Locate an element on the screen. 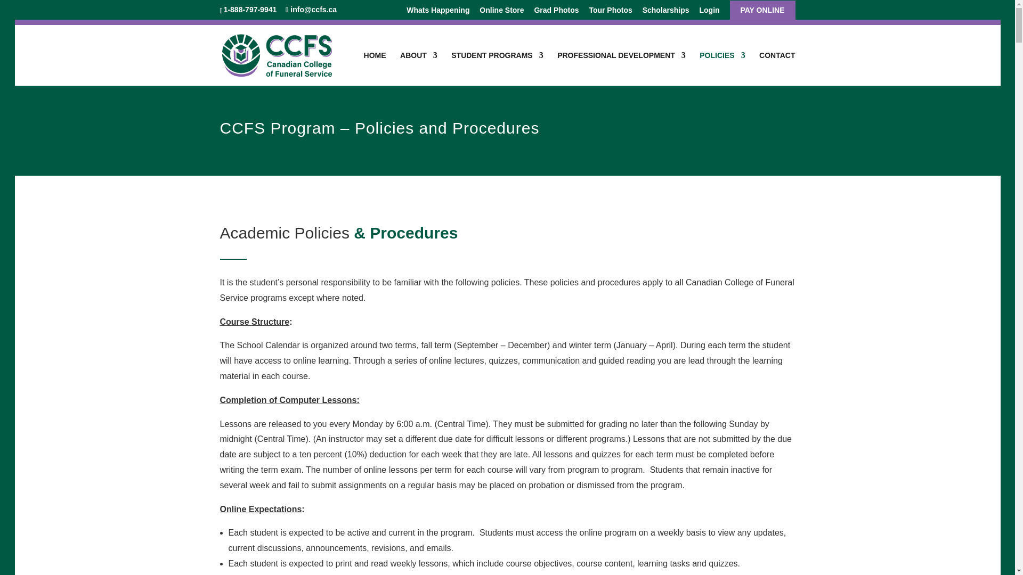  ABOUT is located at coordinates (419, 68).